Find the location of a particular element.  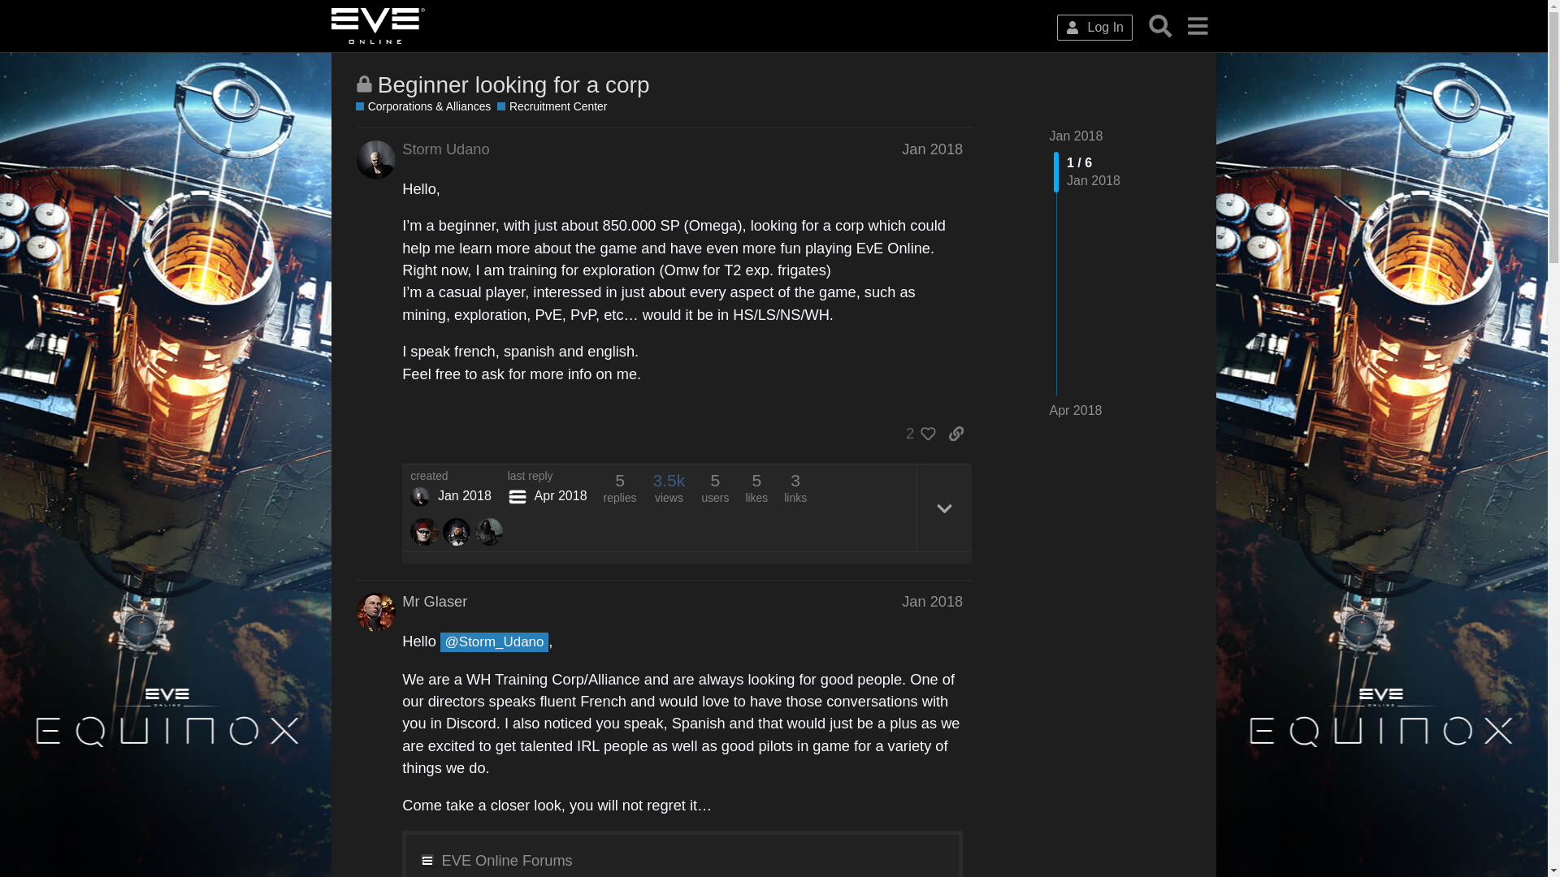

system is located at coordinates (517, 497).